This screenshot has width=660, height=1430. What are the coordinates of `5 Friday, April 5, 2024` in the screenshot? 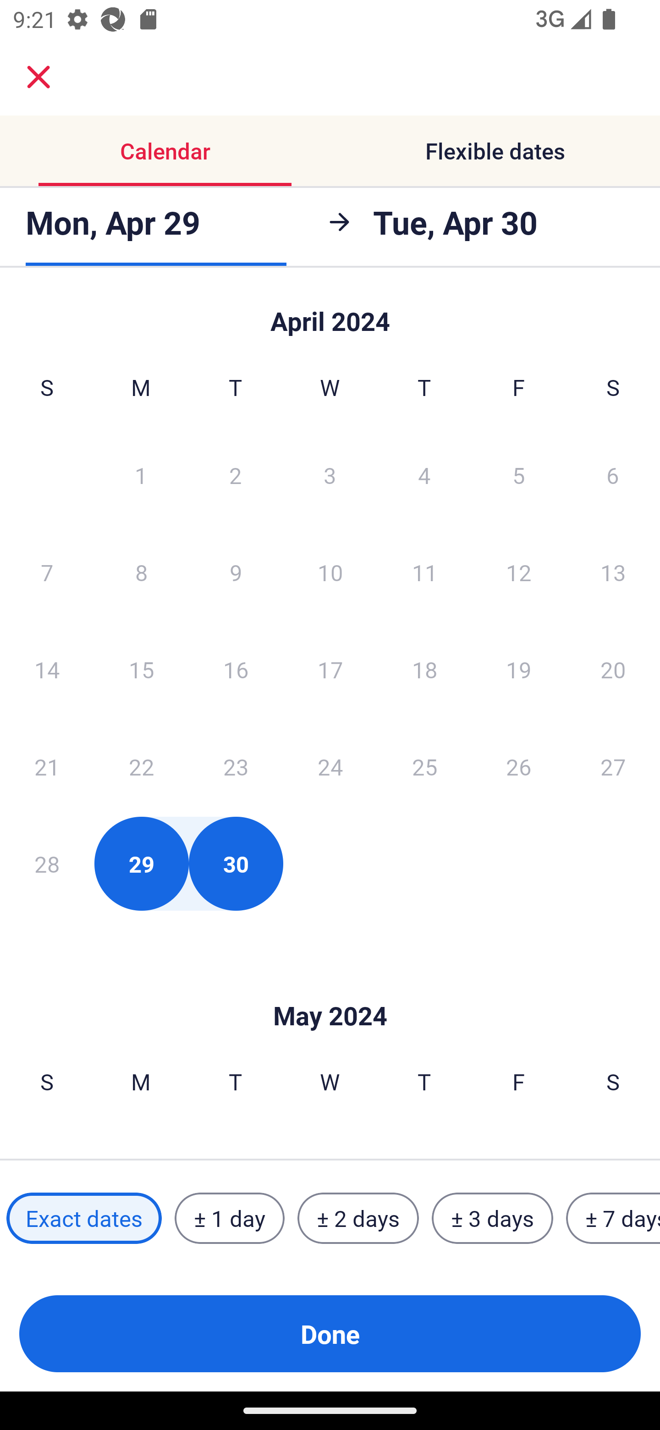 It's located at (519, 474).